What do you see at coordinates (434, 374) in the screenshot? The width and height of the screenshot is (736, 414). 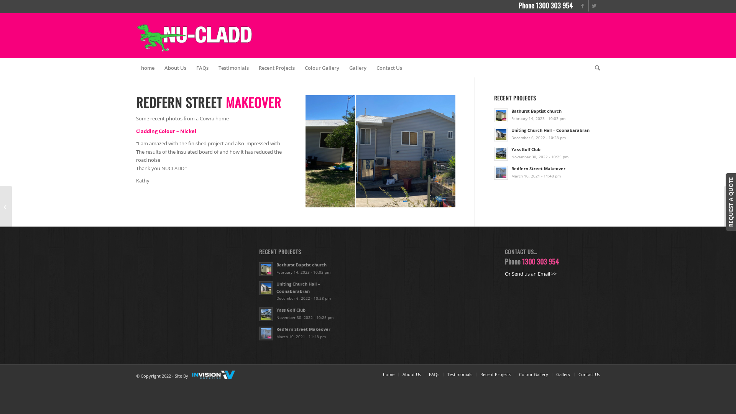 I see `FAQs` at bounding box center [434, 374].